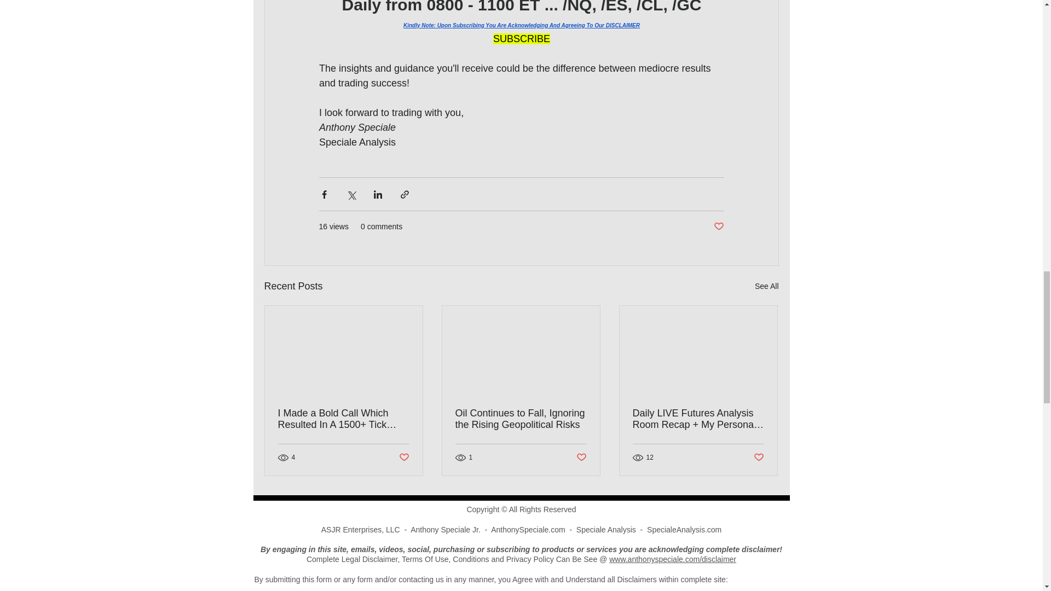  Describe the element at coordinates (718, 227) in the screenshot. I see `Post not marked as liked` at that location.